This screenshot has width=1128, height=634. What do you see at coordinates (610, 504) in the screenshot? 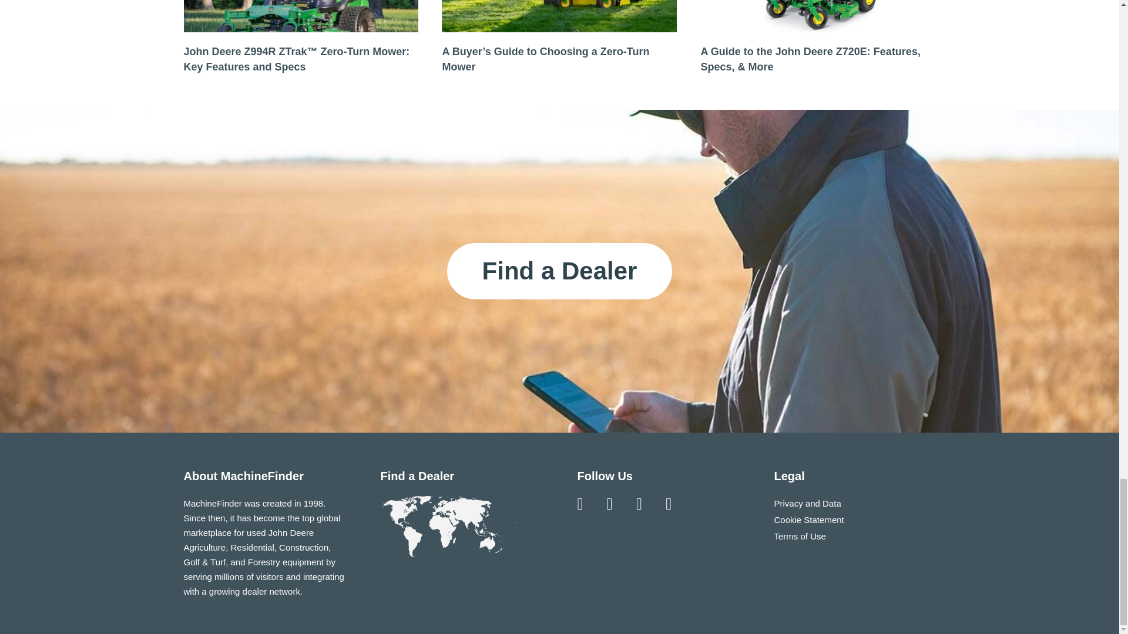
I see `Instagram` at bounding box center [610, 504].